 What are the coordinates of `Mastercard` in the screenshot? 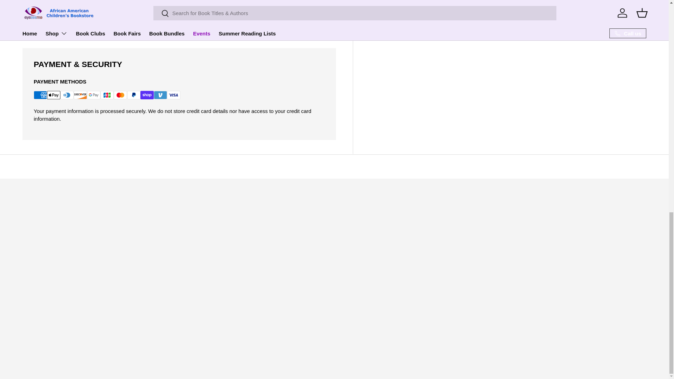 It's located at (120, 95).